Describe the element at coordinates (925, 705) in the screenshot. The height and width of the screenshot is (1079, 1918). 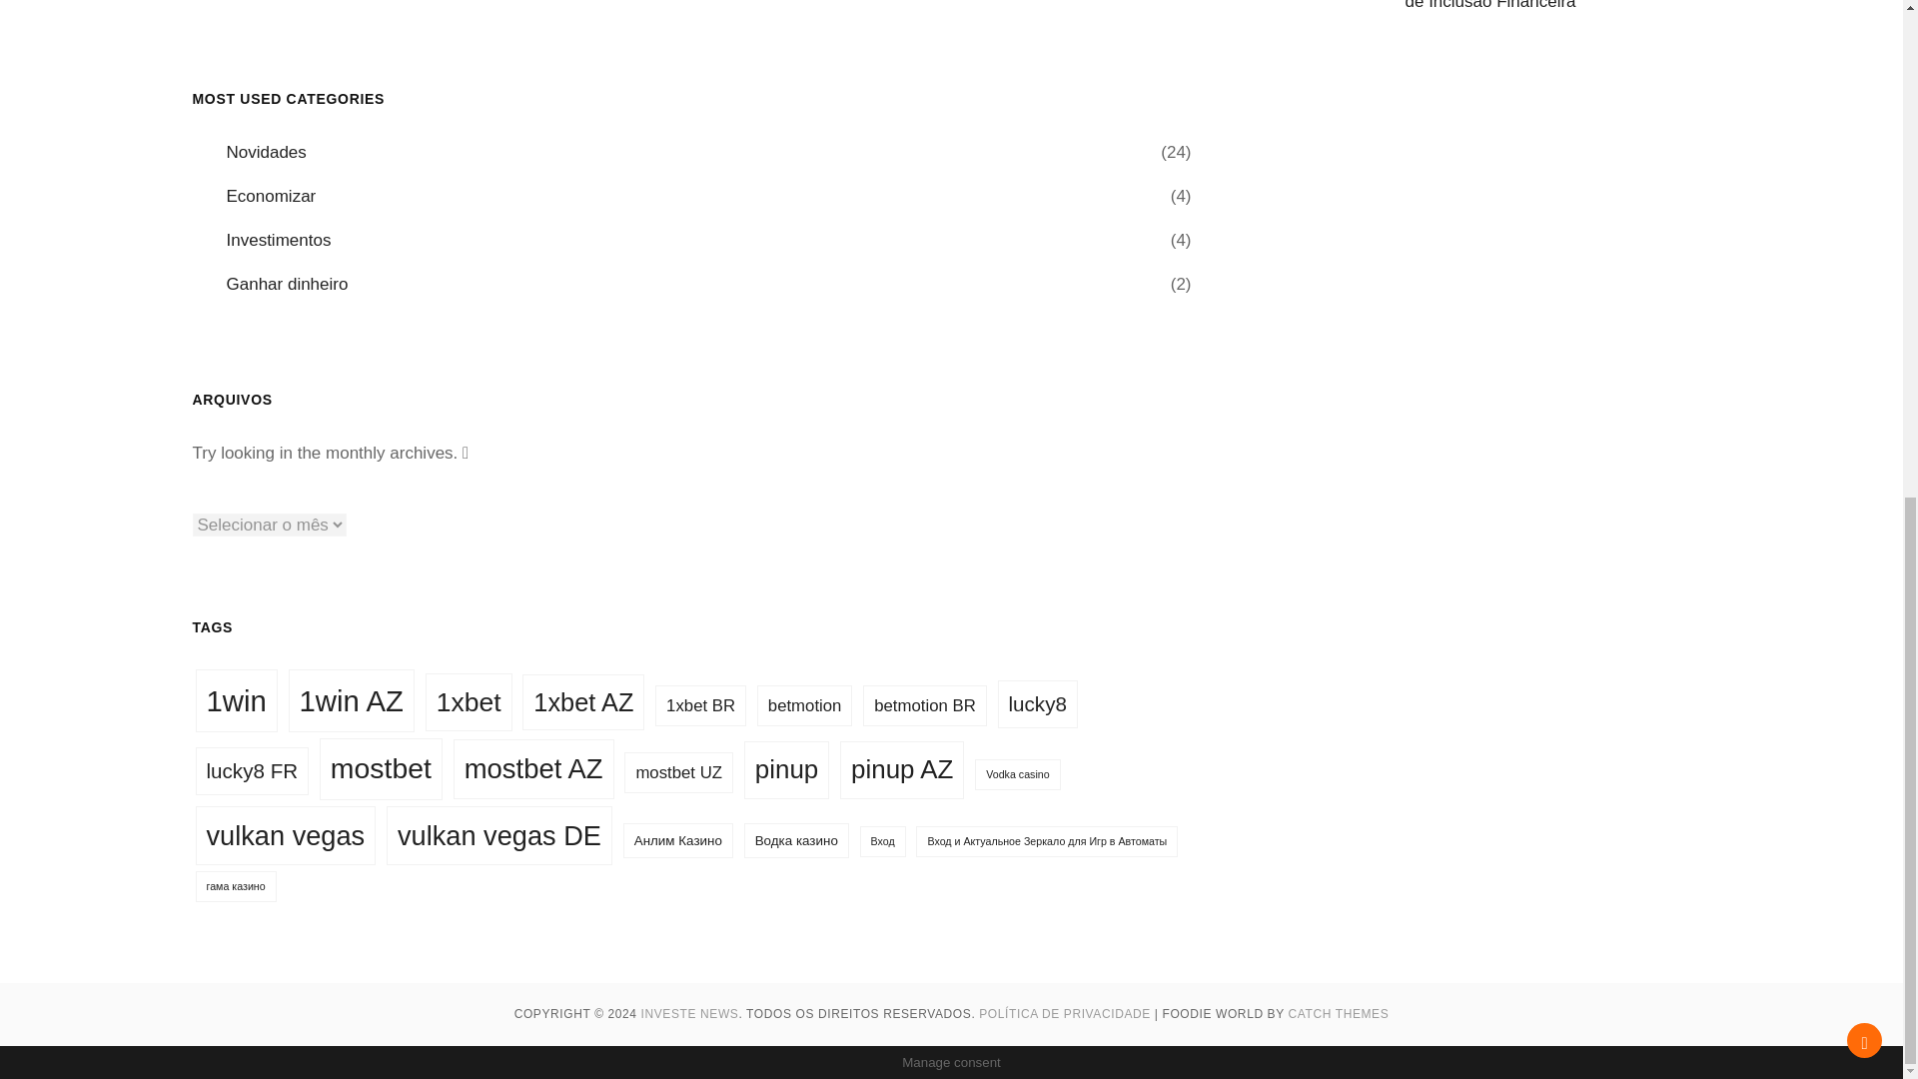
I see `betmotion BR` at that location.